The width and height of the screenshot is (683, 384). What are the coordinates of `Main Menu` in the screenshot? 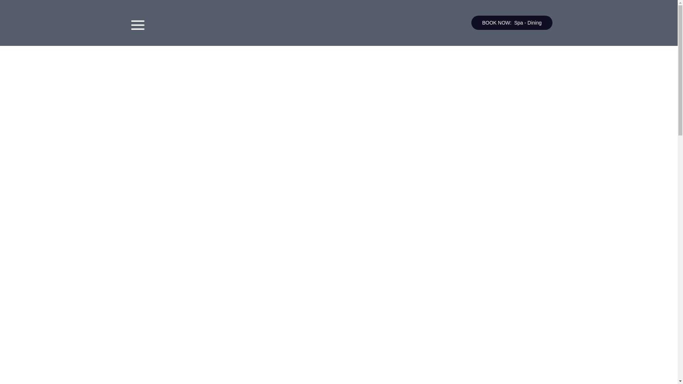 It's located at (137, 25).